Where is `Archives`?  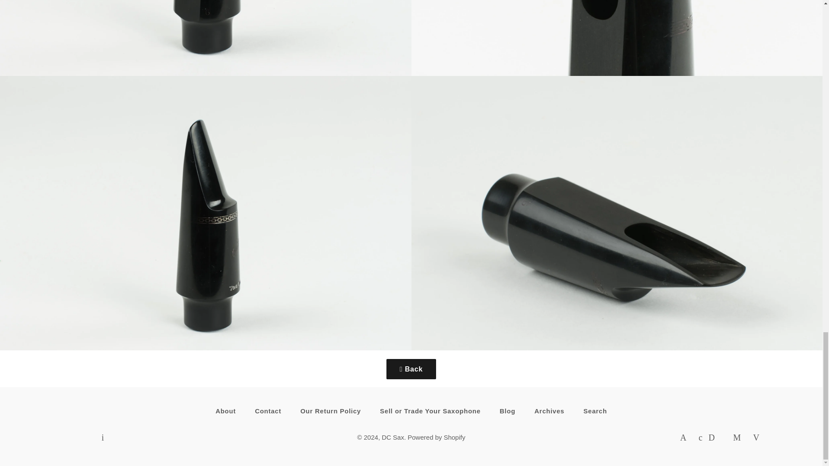
Archives is located at coordinates (549, 411).